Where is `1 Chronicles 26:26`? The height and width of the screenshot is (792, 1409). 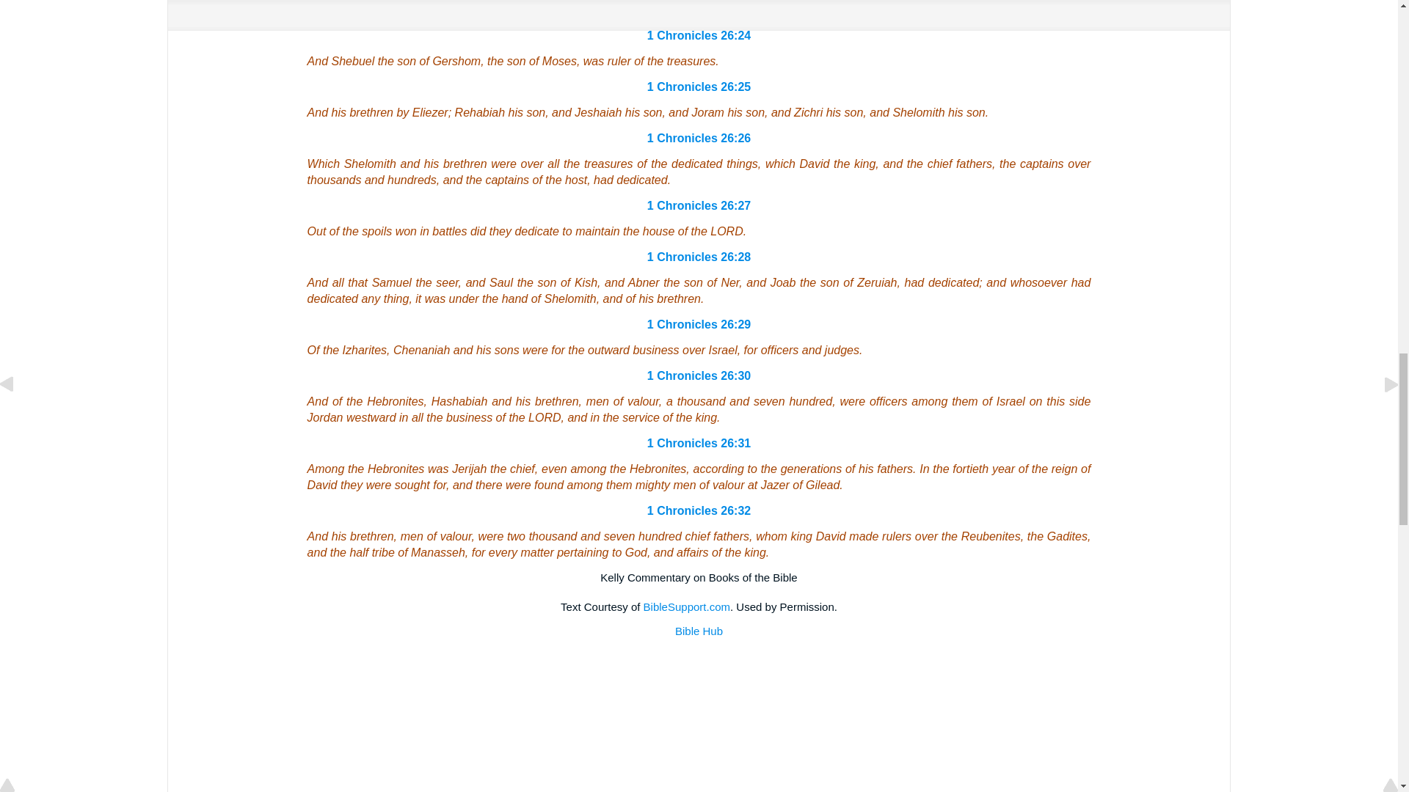
1 Chronicles 26:26 is located at coordinates (699, 138).